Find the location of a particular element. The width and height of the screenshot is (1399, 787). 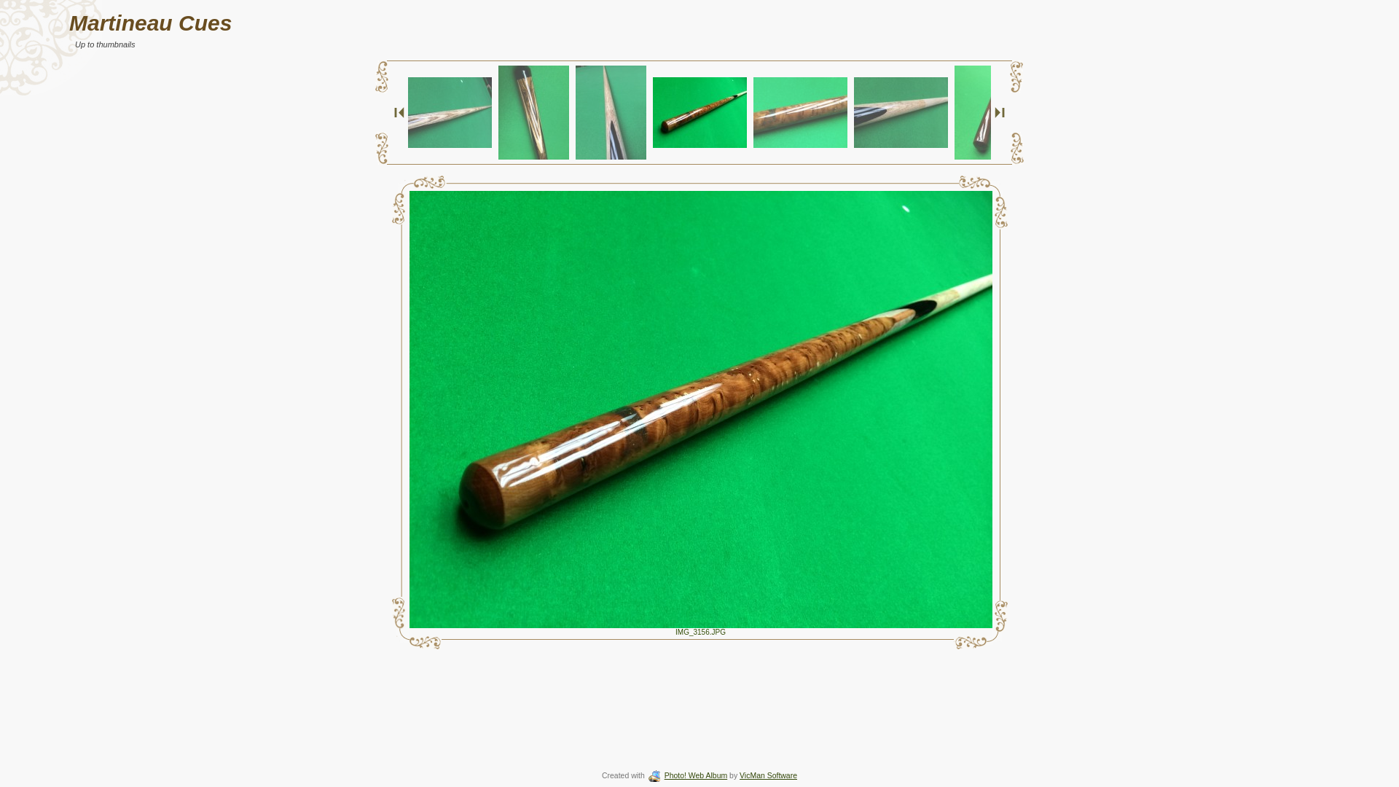

Martineau Cues is located at coordinates (150, 23).